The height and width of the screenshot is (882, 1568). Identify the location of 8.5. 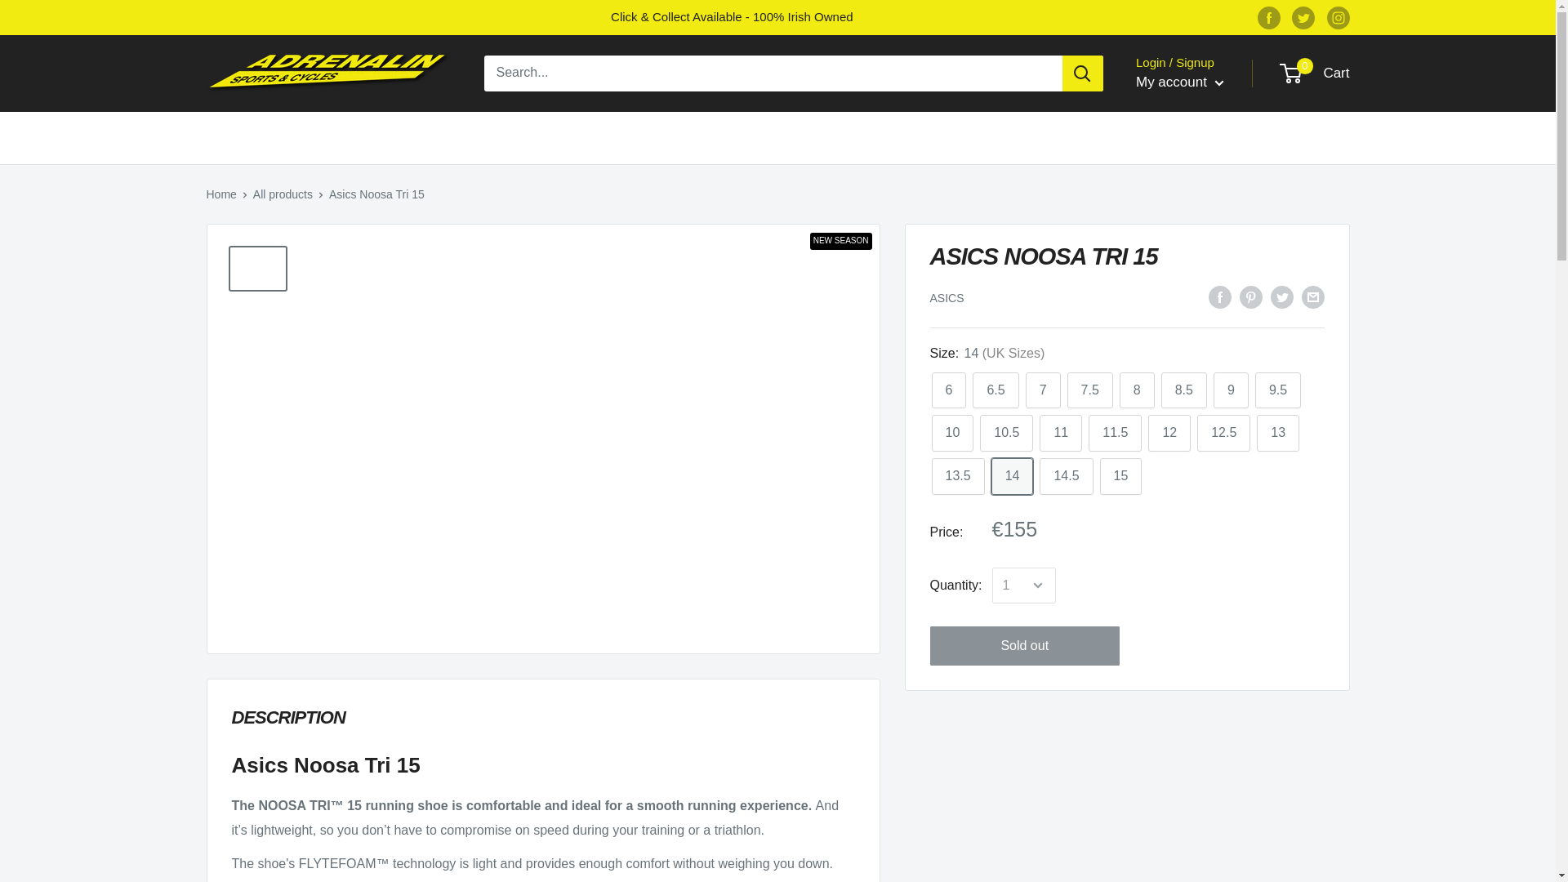
(1184, 390).